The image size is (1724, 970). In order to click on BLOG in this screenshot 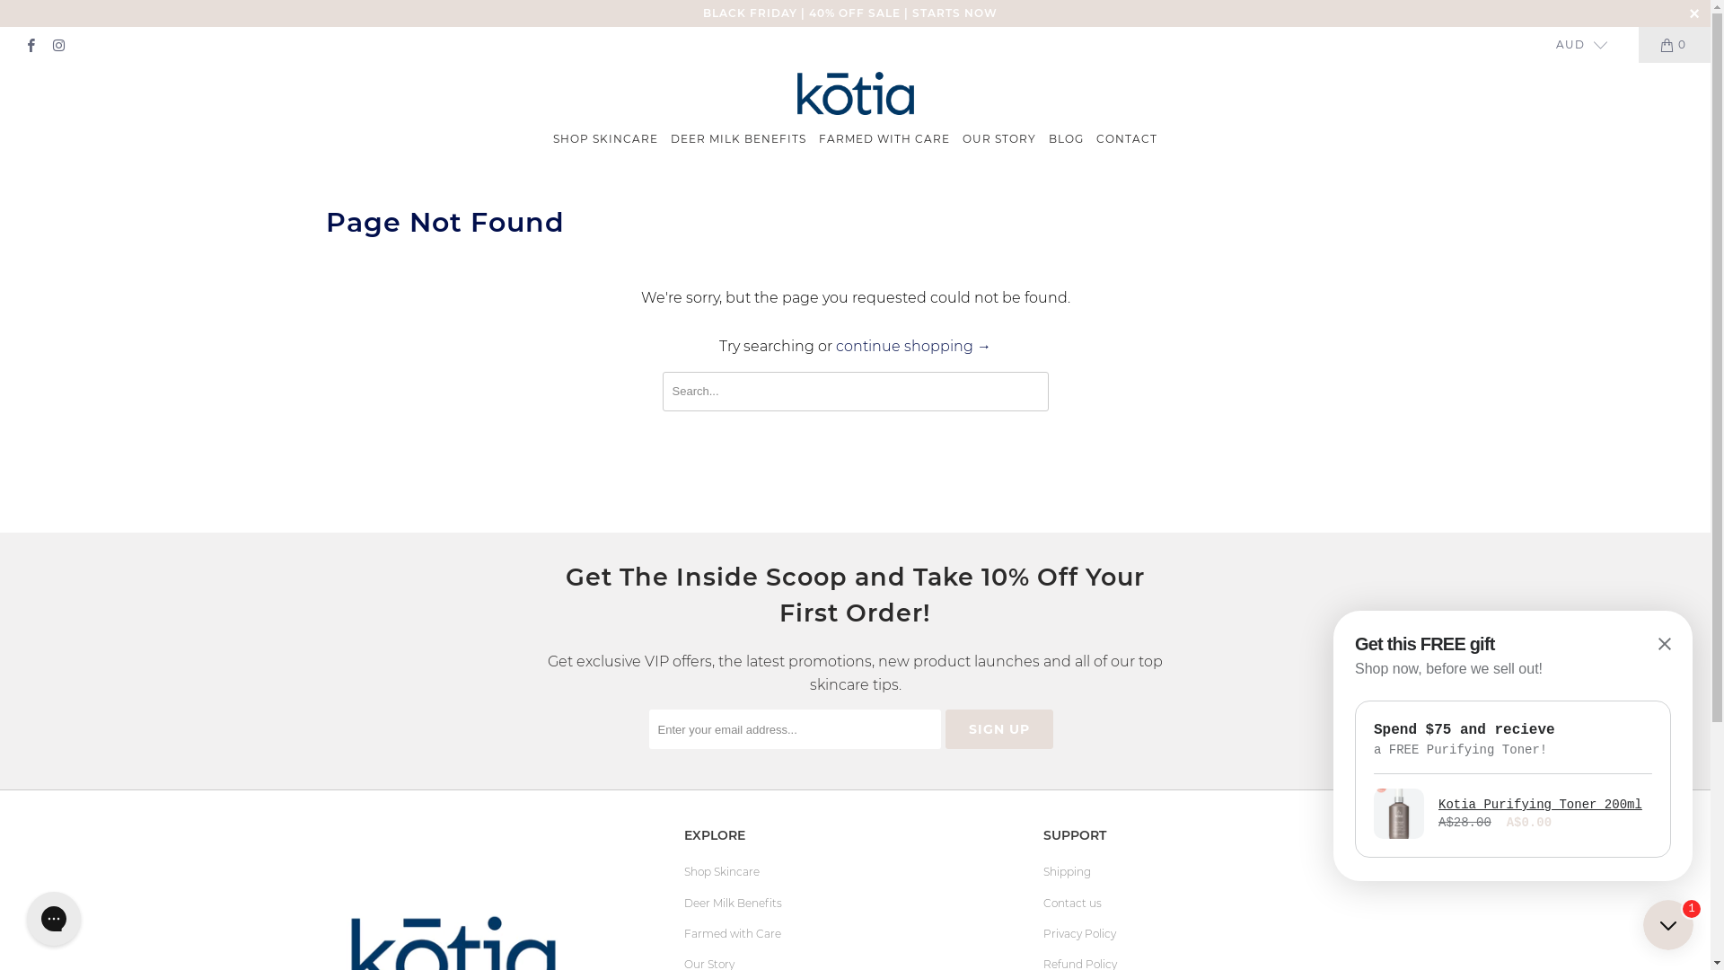, I will do `click(1067, 140)`.